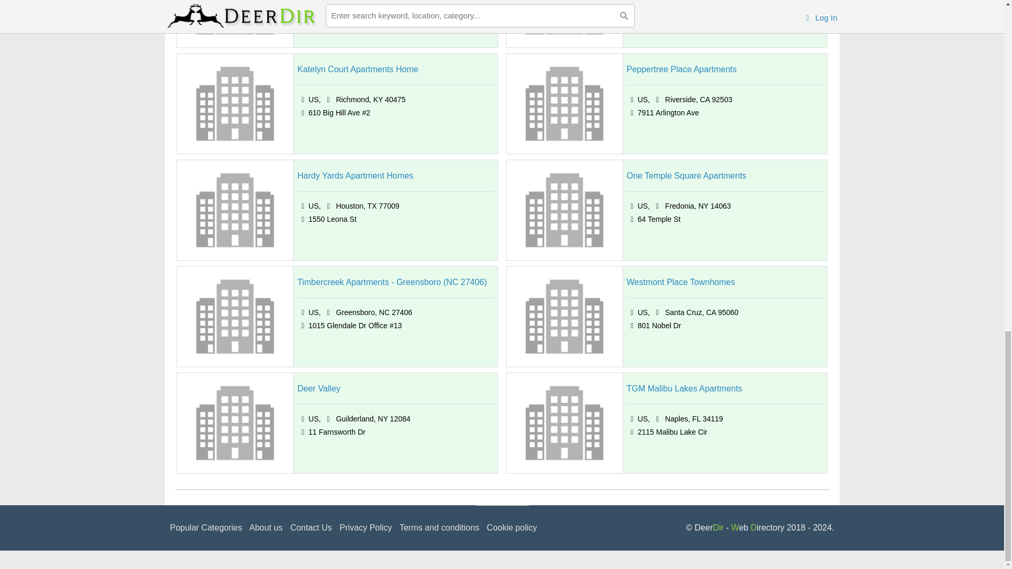 This screenshot has width=1012, height=569. What do you see at coordinates (355, 175) in the screenshot?
I see `Hardy Yards Apartment Homes` at bounding box center [355, 175].